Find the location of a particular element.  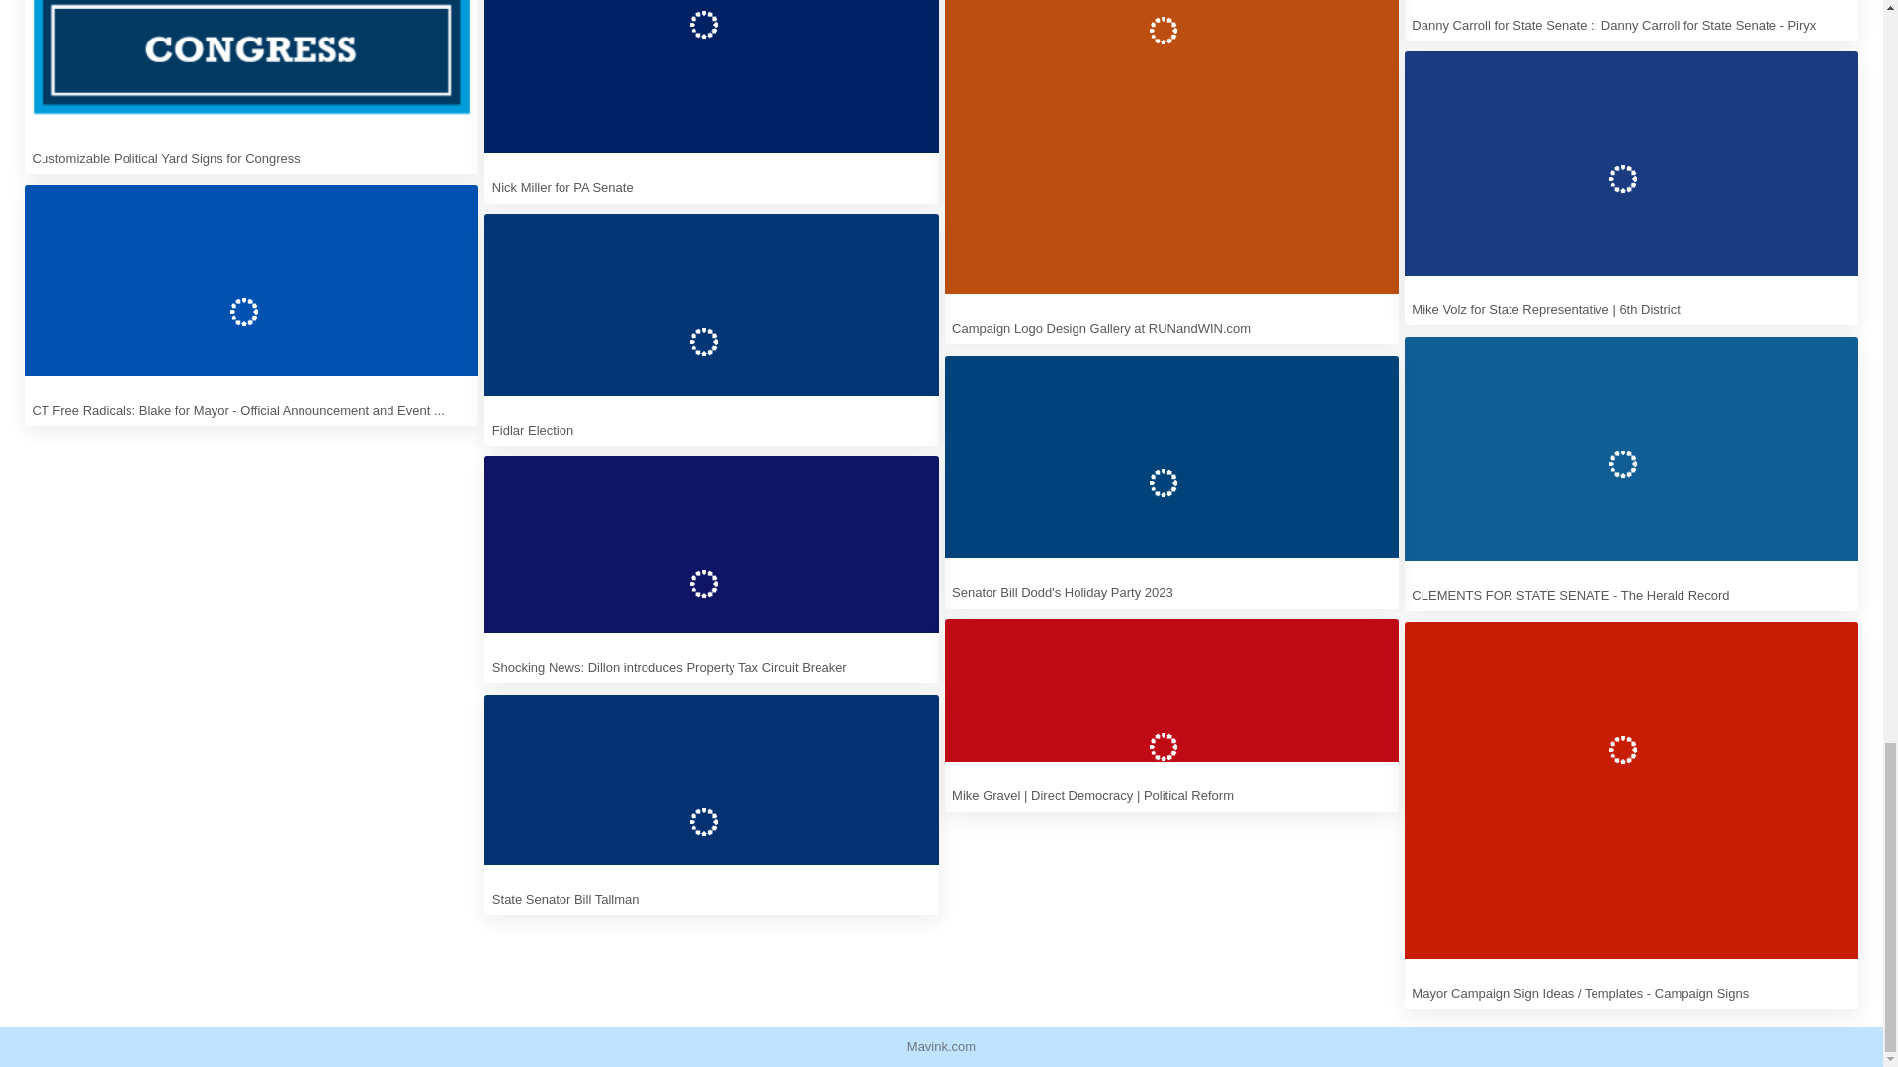

Nick Miller for PA Senate is located at coordinates (710, 102).